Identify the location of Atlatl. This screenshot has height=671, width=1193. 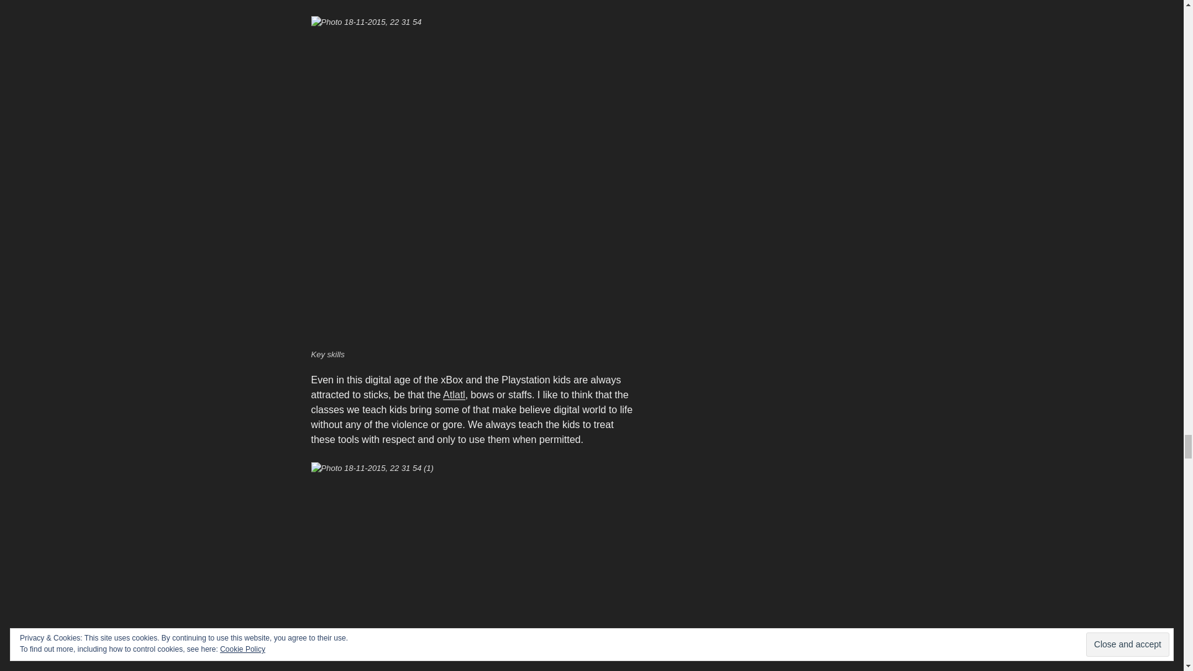
(454, 395).